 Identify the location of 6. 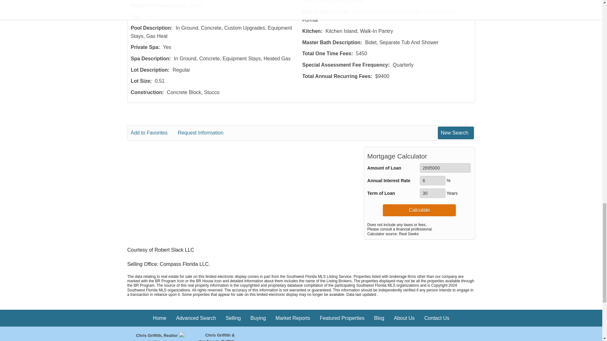
(432, 181).